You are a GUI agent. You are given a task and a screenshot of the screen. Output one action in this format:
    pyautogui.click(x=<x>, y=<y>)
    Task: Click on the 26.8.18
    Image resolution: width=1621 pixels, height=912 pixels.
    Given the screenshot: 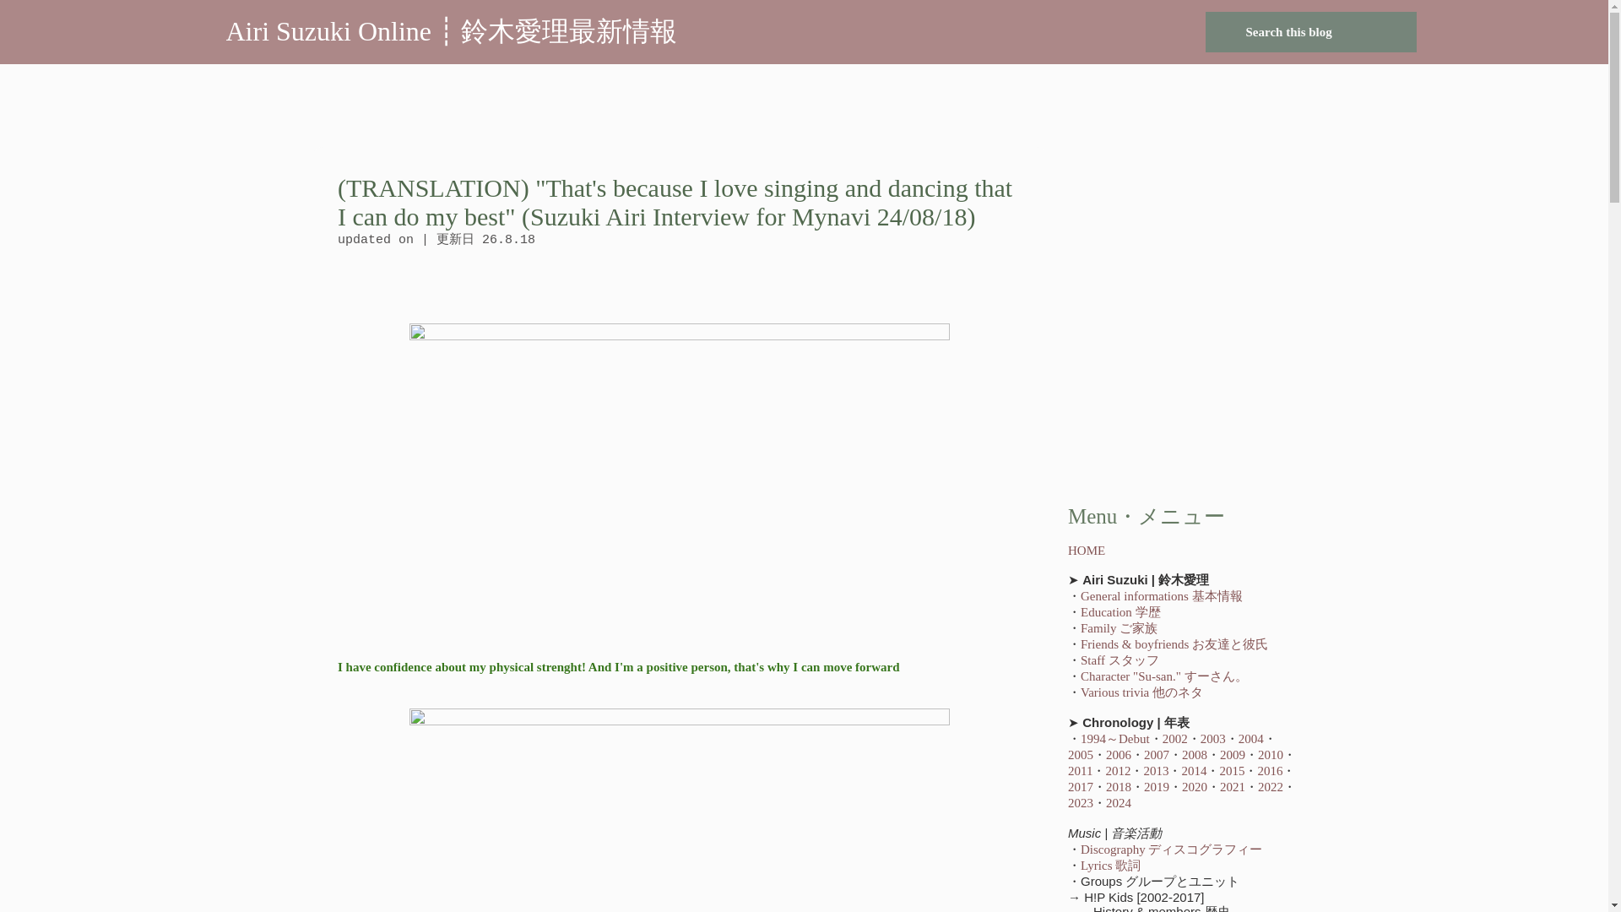 What is the action you would take?
    pyautogui.click(x=508, y=240)
    